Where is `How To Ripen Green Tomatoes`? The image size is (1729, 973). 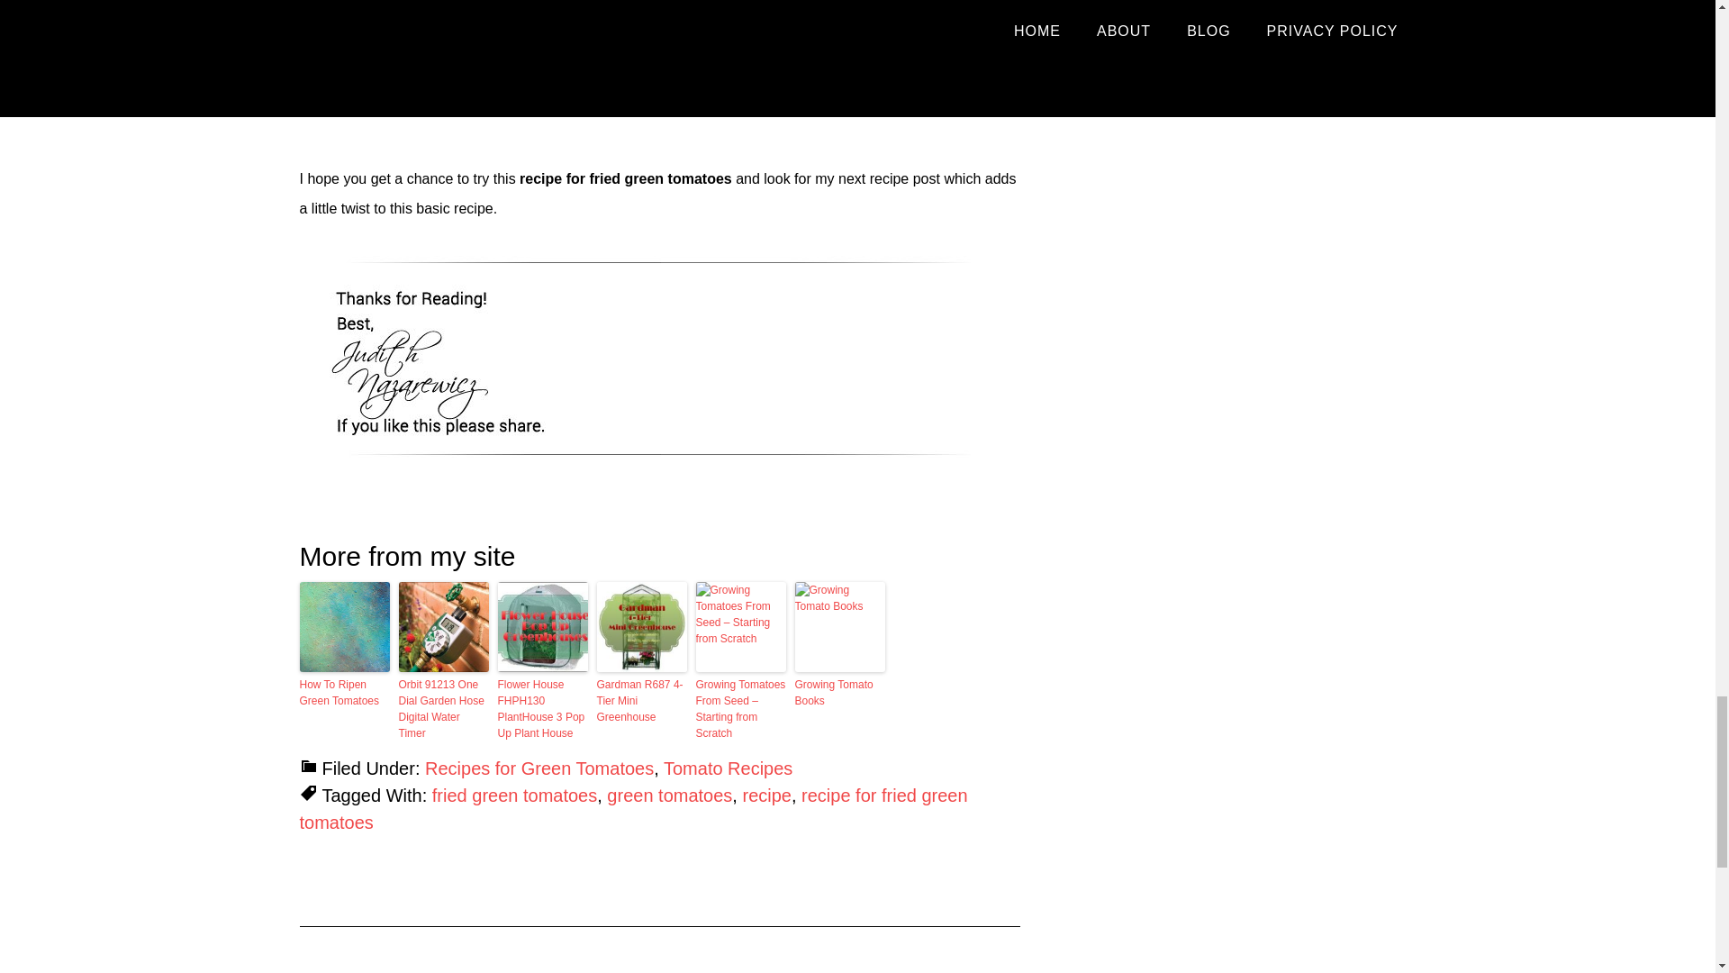
How To Ripen Green Tomatoes is located at coordinates (344, 692).